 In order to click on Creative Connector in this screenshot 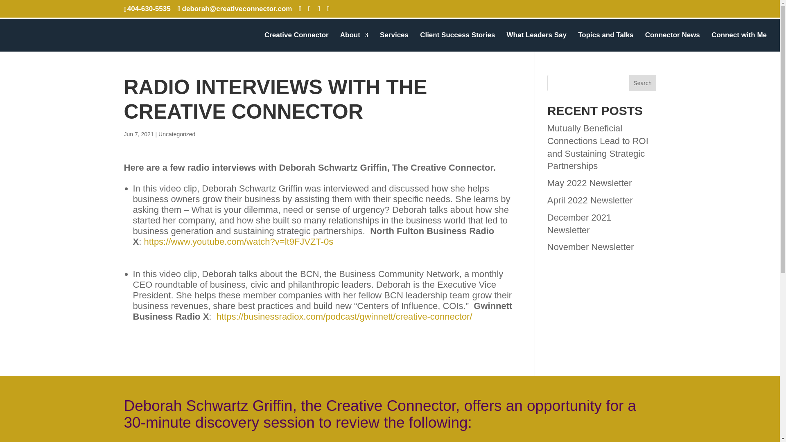, I will do `click(296, 41)`.